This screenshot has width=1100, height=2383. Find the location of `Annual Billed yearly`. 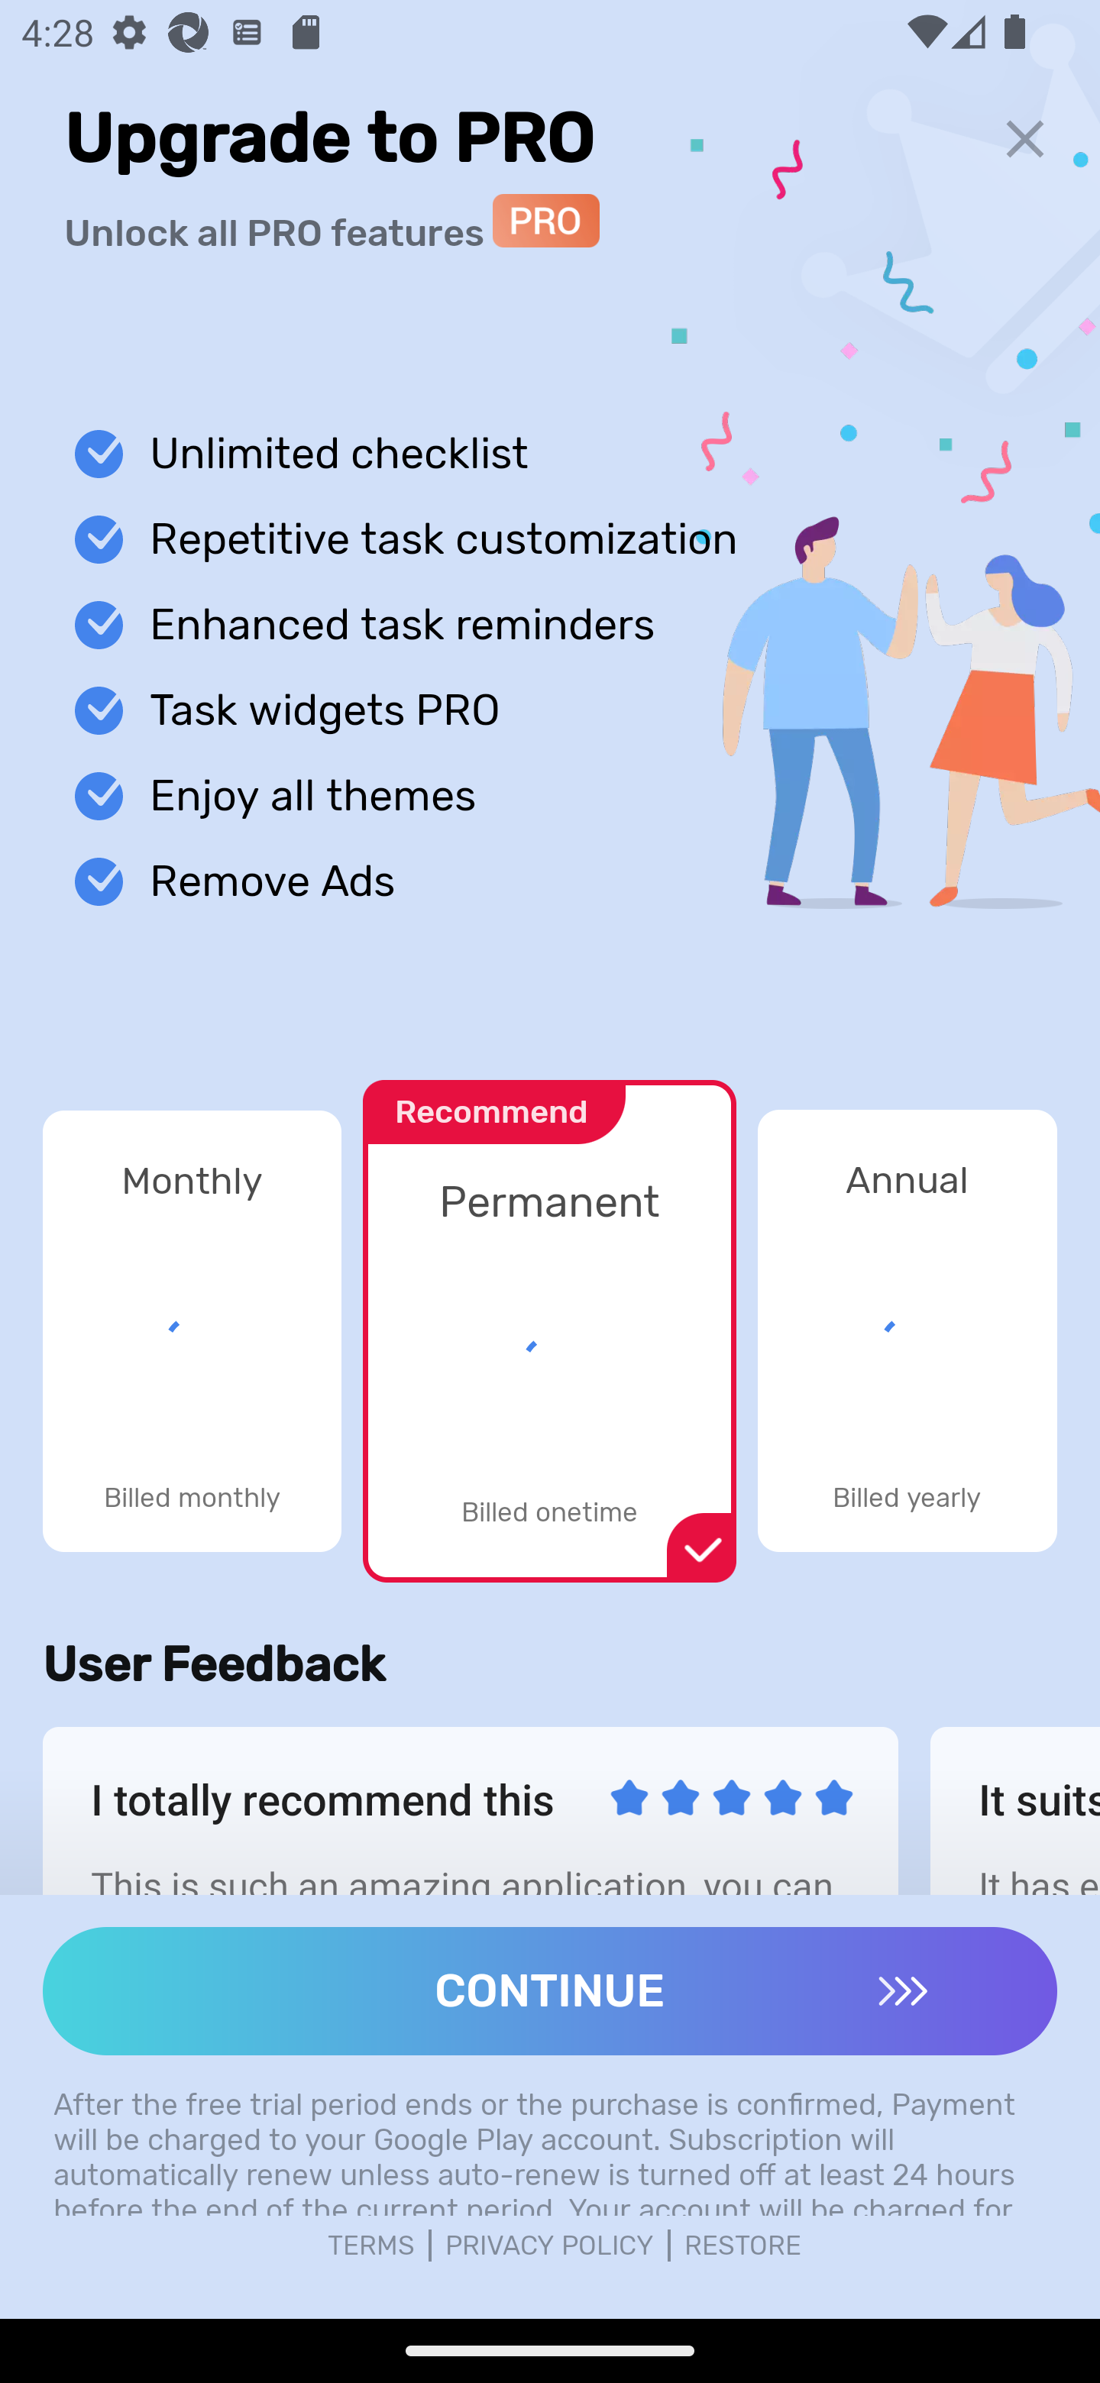

Annual Billed yearly is located at coordinates (907, 1331).